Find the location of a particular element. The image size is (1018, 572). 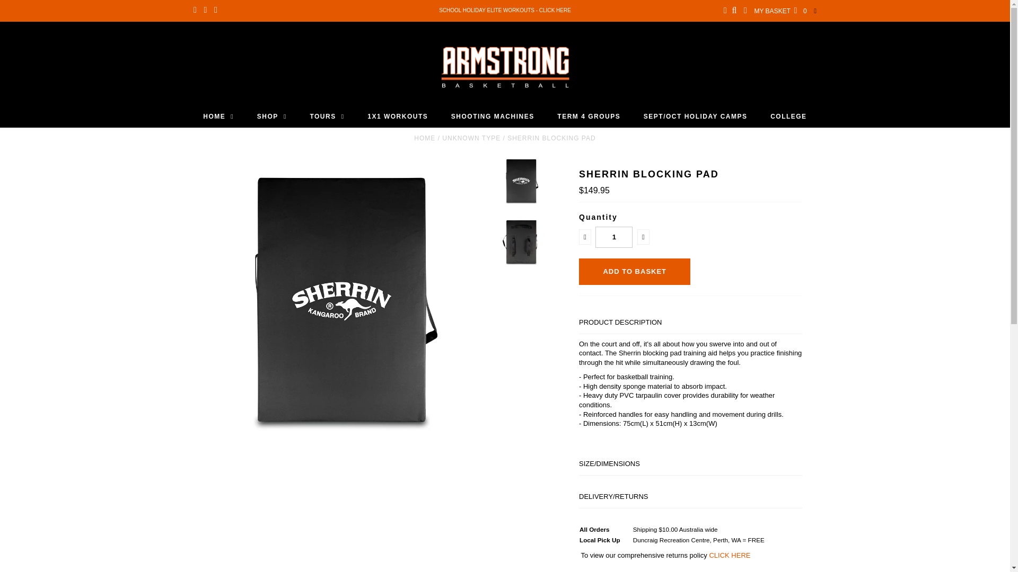

1 is located at coordinates (614, 237).